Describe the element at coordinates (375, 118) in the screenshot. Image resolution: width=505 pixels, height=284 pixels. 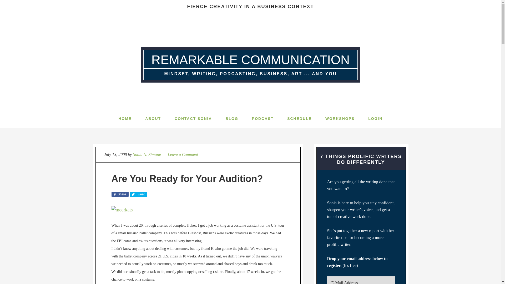
I see `LOGIN` at that location.